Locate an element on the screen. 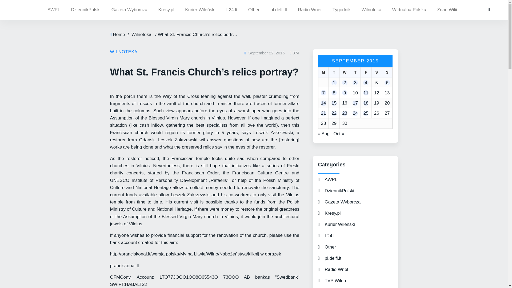 This screenshot has width=512, height=288. Wilnoteka is located at coordinates (371, 10).